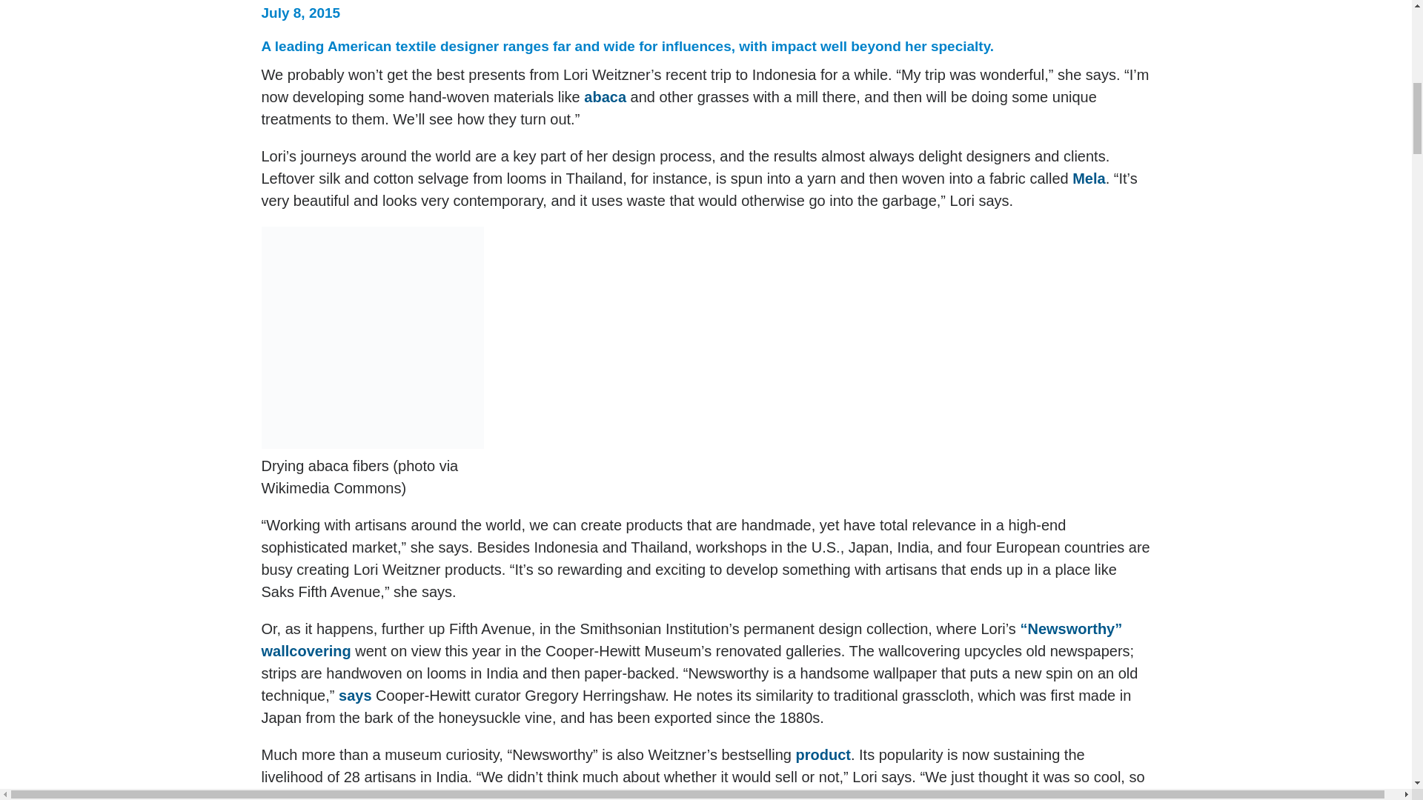 Image resolution: width=1423 pixels, height=800 pixels. I want to click on product, so click(823, 754).